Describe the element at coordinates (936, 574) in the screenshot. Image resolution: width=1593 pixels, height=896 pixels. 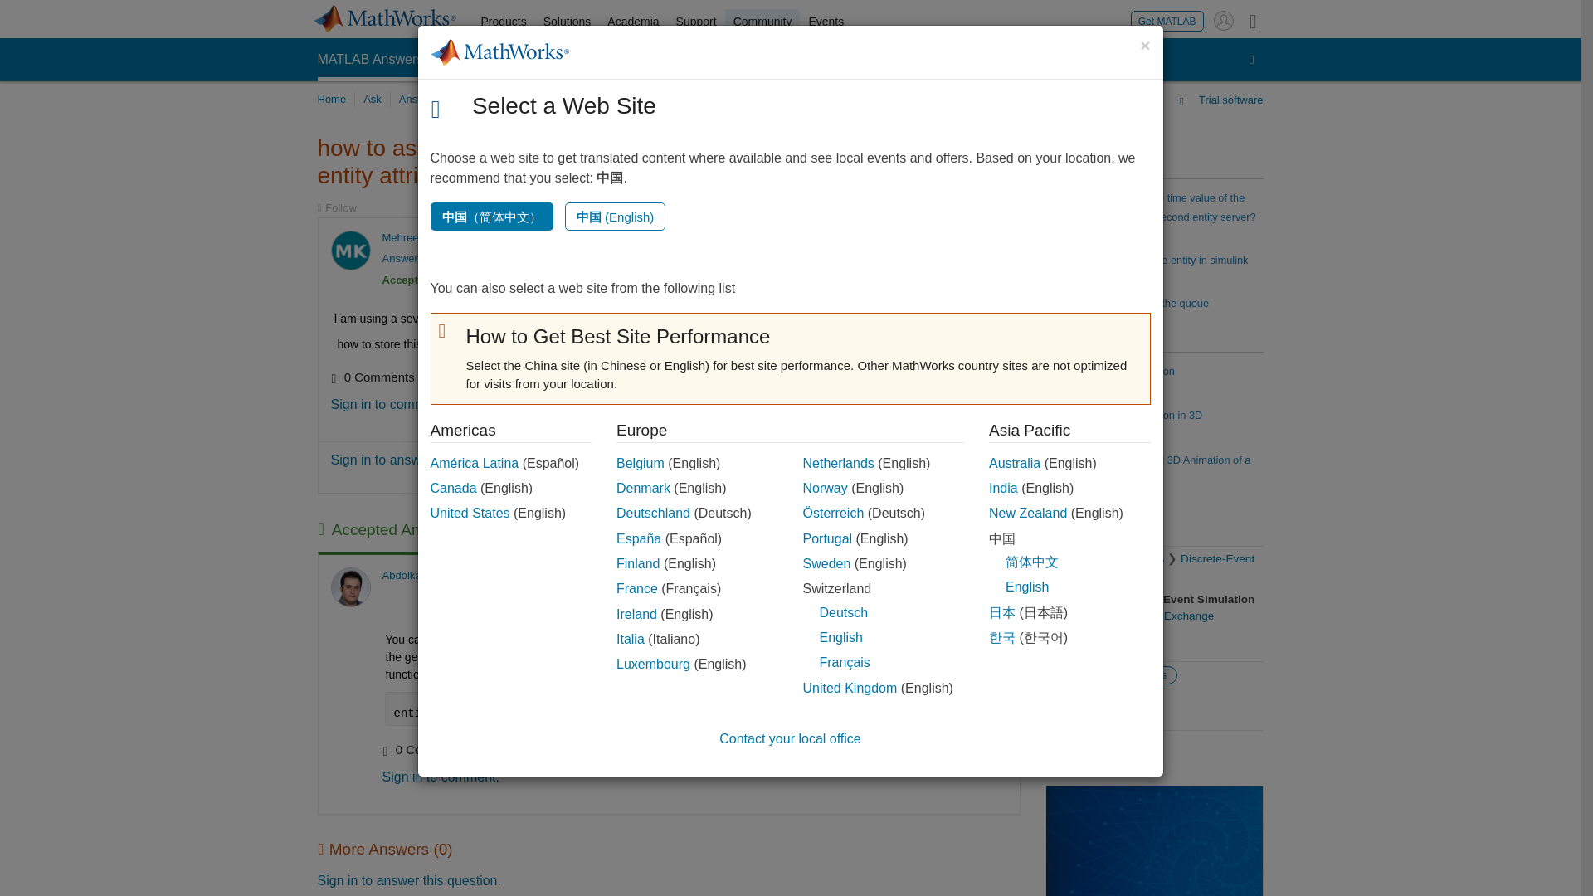
I see `Sign in to vote for questions and answers` at that location.